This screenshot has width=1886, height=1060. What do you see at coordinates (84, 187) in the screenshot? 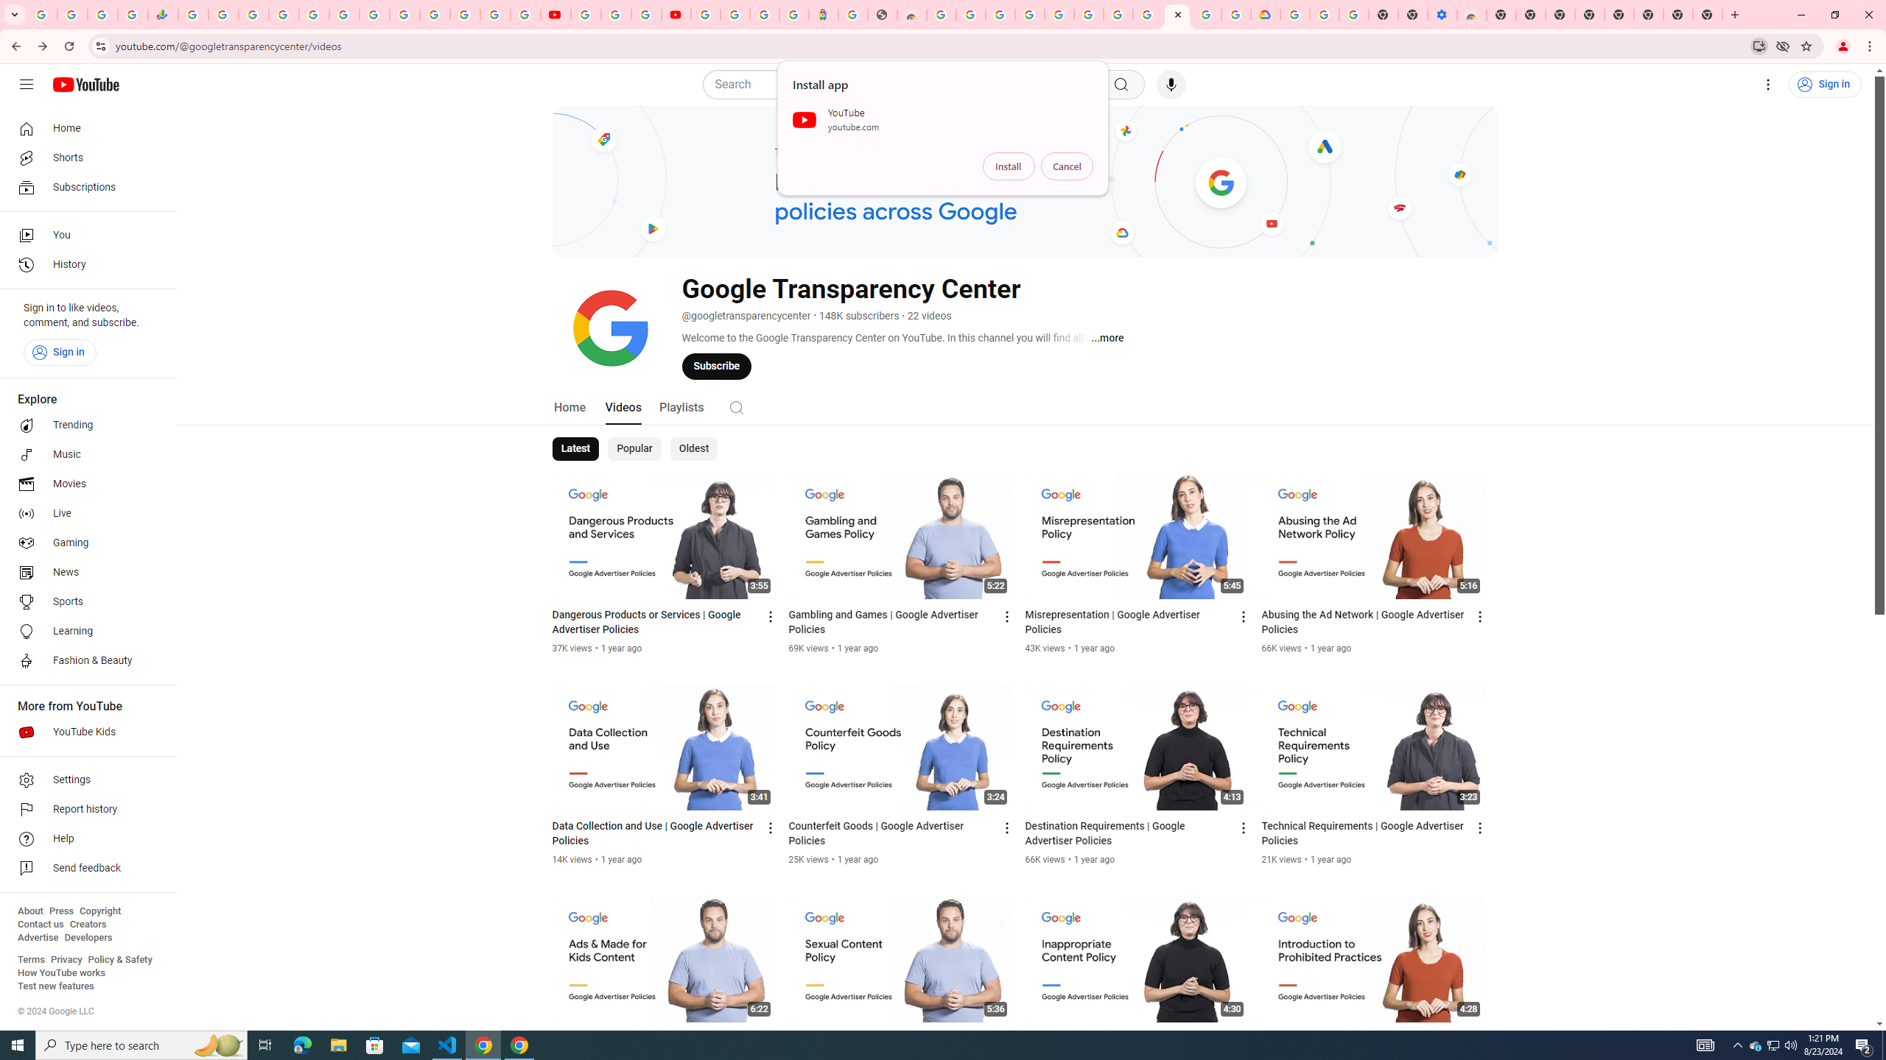
I see `Subscriptions` at bounding box center [84, 187].